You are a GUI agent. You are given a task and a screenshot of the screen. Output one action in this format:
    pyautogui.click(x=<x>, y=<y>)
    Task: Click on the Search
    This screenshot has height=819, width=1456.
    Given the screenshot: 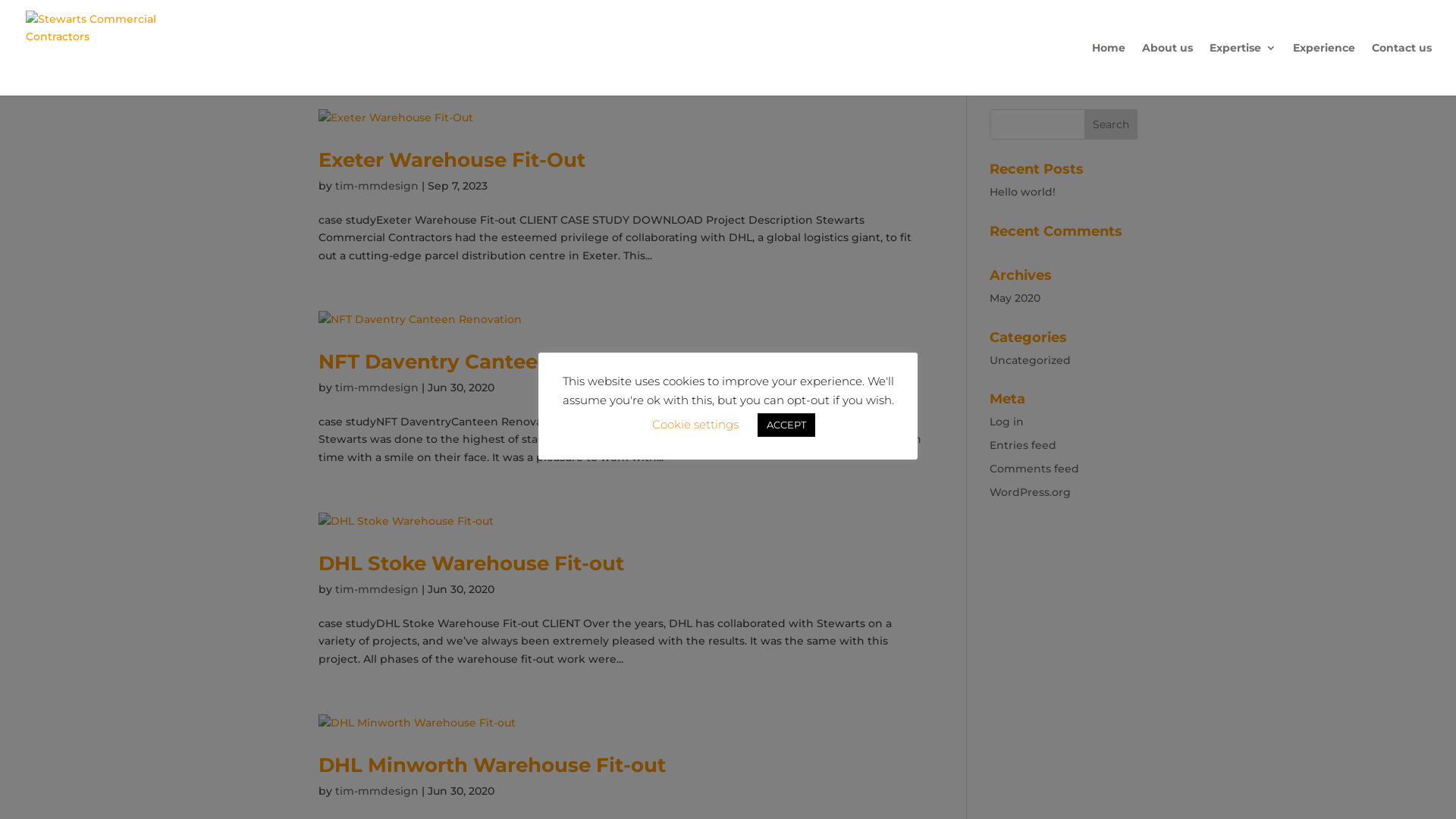 What is the action you would take?
    pyautogui.click(x=1111, y=124)
    